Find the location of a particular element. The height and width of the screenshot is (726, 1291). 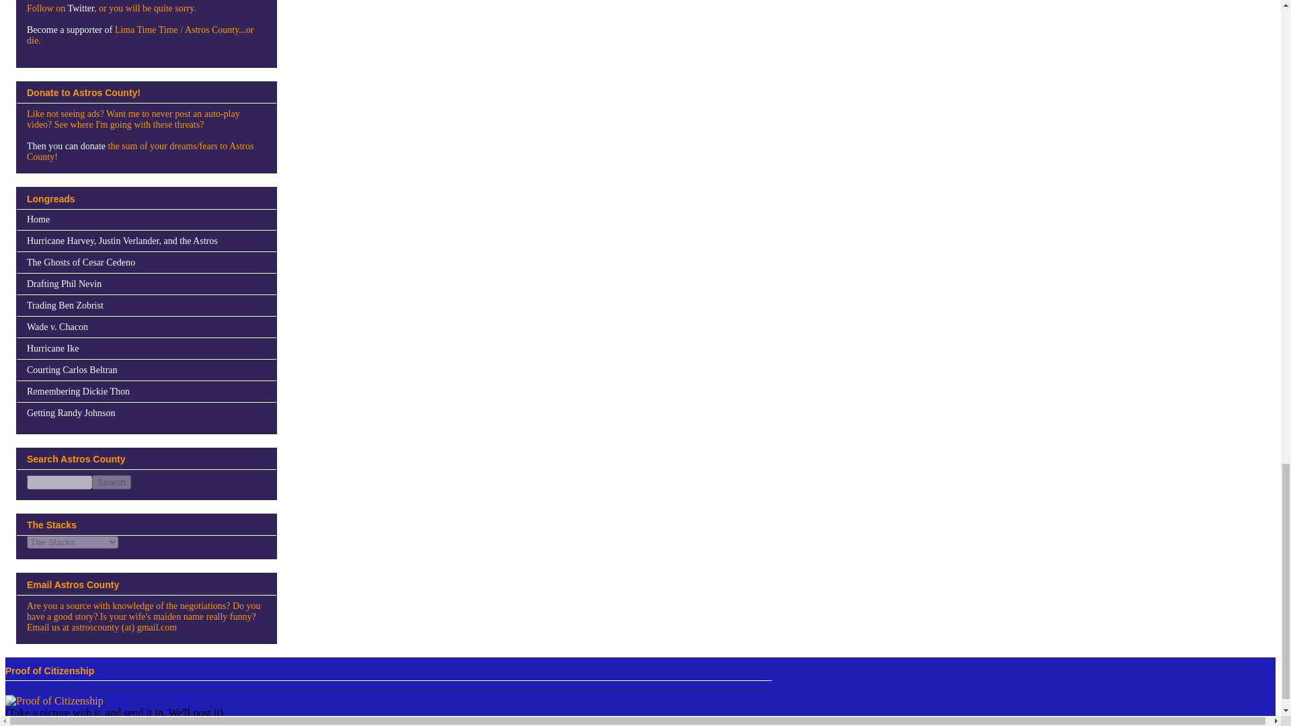

search is located at coordinates (59, 482).